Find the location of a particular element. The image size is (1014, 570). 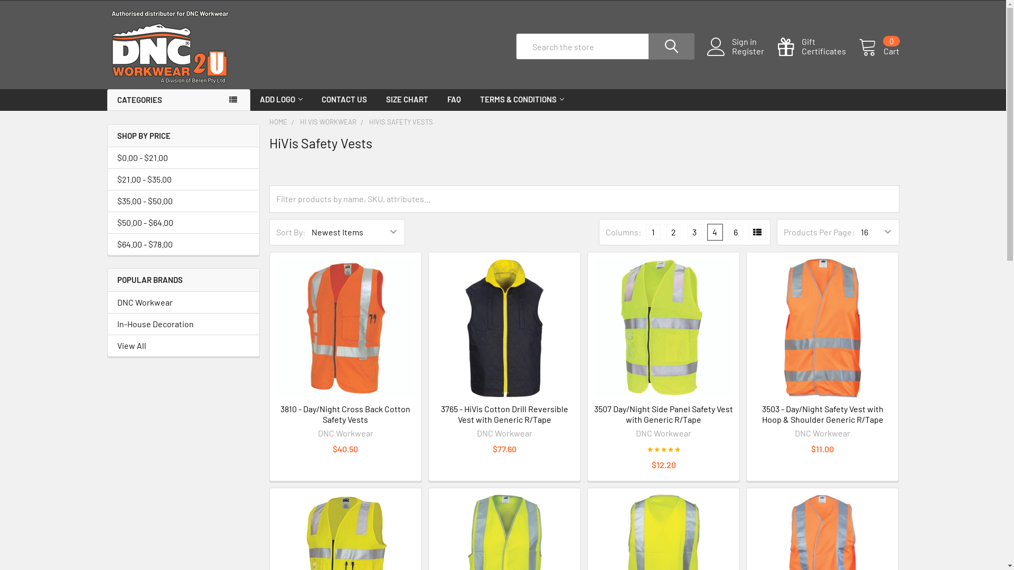

$64.00 - $78.00 is located at coordinates (184, 244).